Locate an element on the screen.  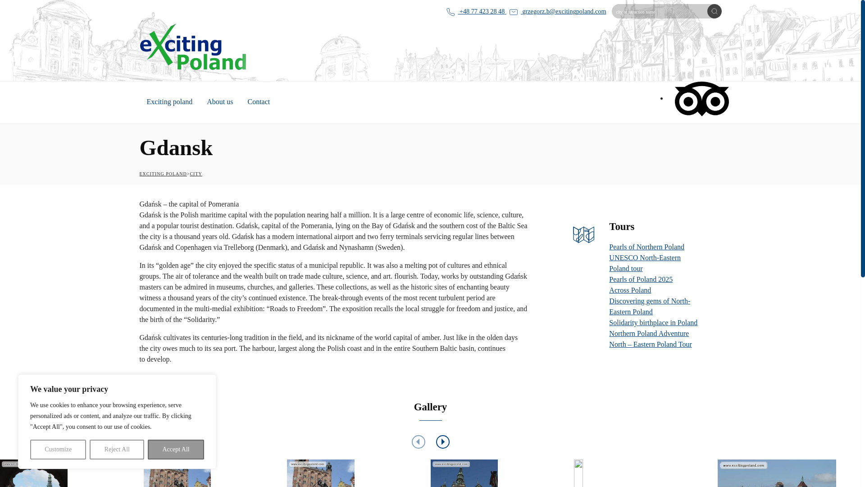
Across Poland is located at coordinates (630, 290).